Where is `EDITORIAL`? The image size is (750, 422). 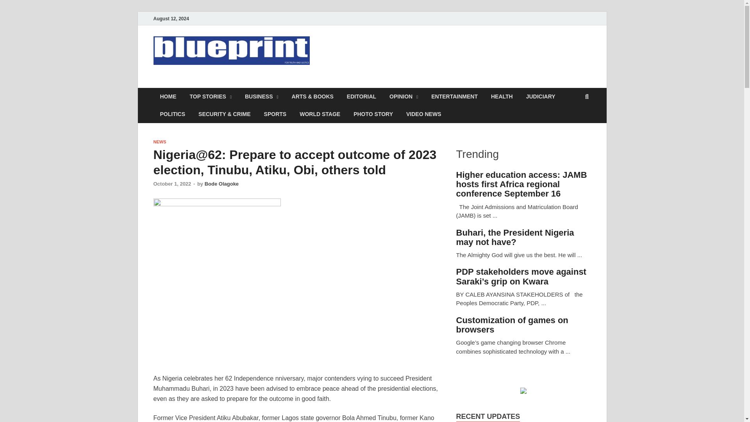 EDITORIAL is located at coordinates (361, 97).